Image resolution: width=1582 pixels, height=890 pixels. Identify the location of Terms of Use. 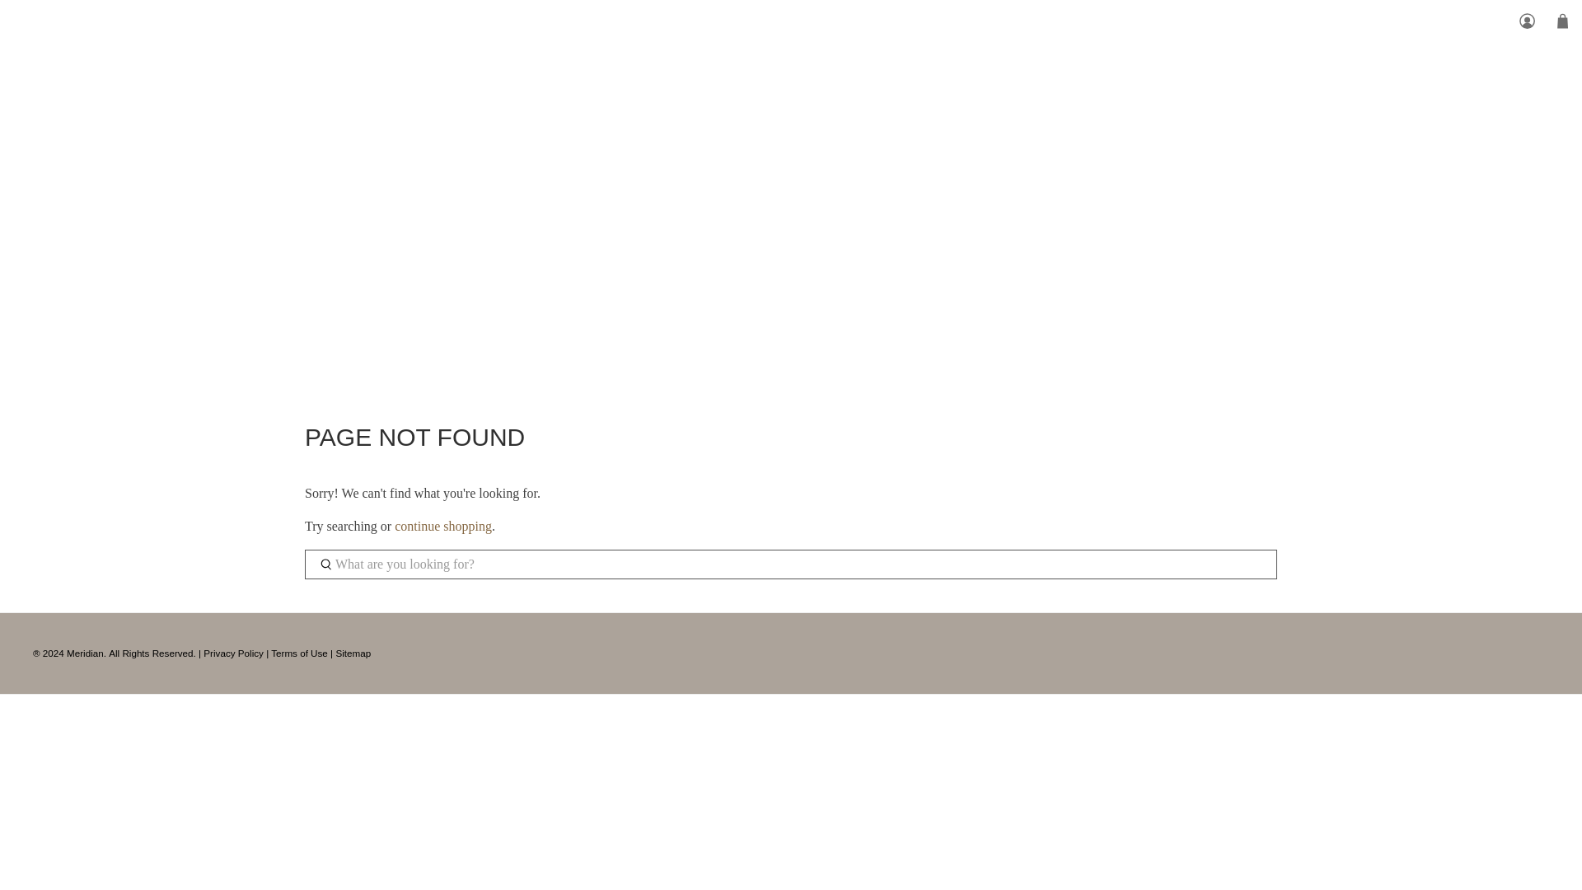
(298, 653).